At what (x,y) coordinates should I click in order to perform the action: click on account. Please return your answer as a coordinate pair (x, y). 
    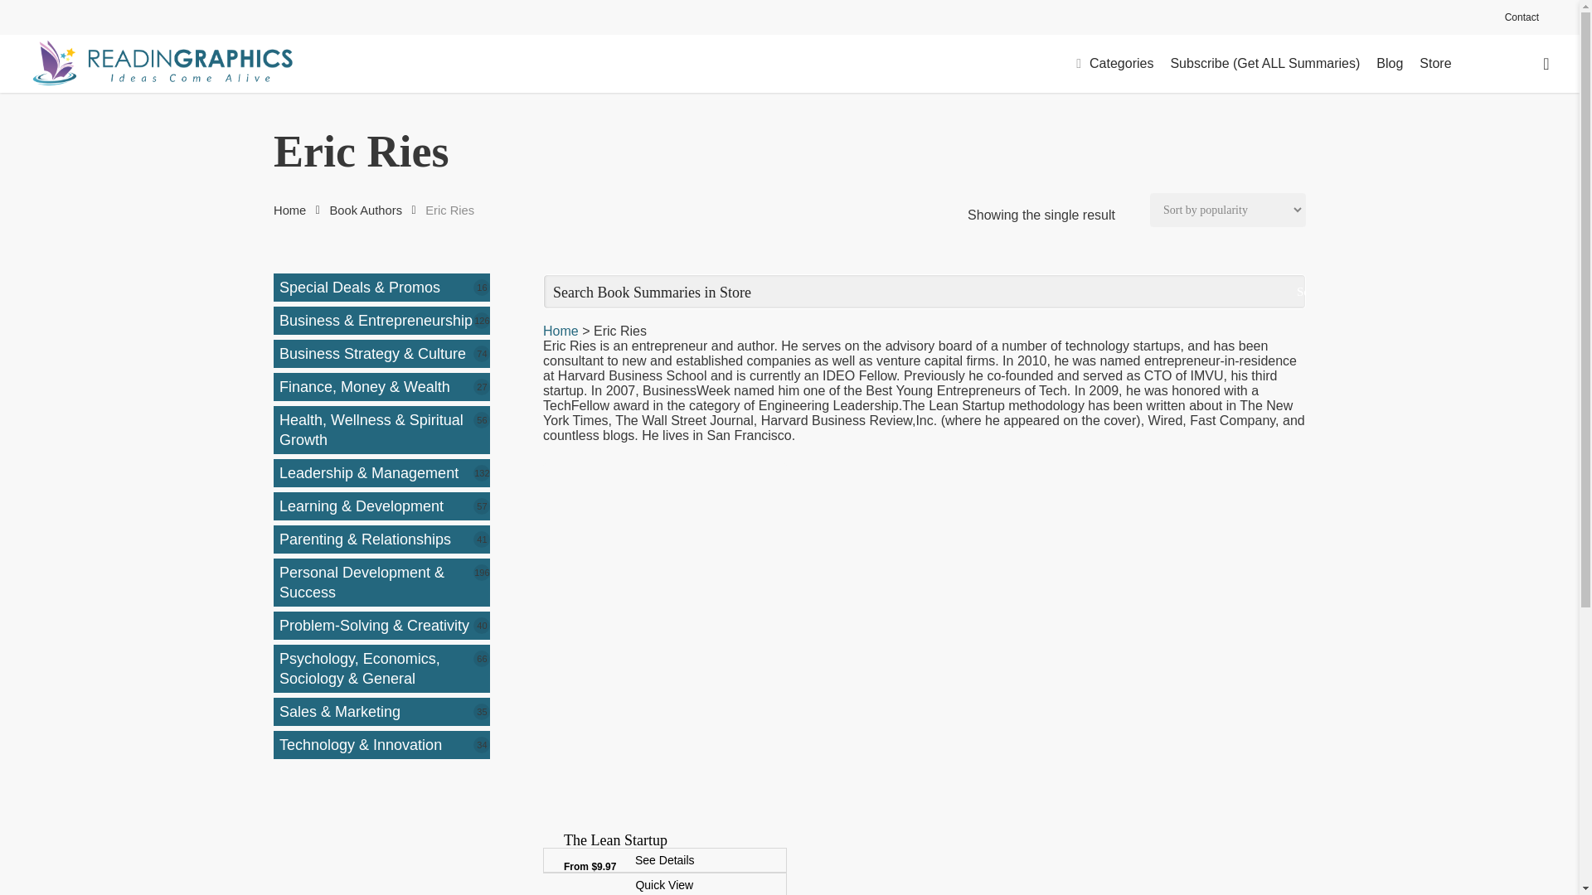
    Looking at the image, I should click on (1546, 63).